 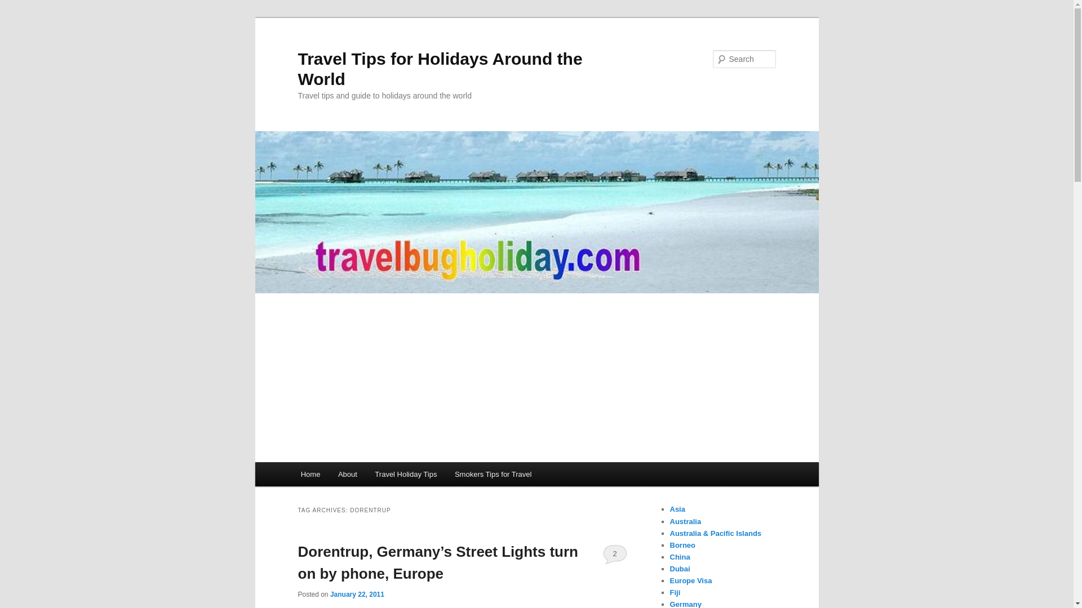 I want to click on Asia, so click(x=677, y=509).